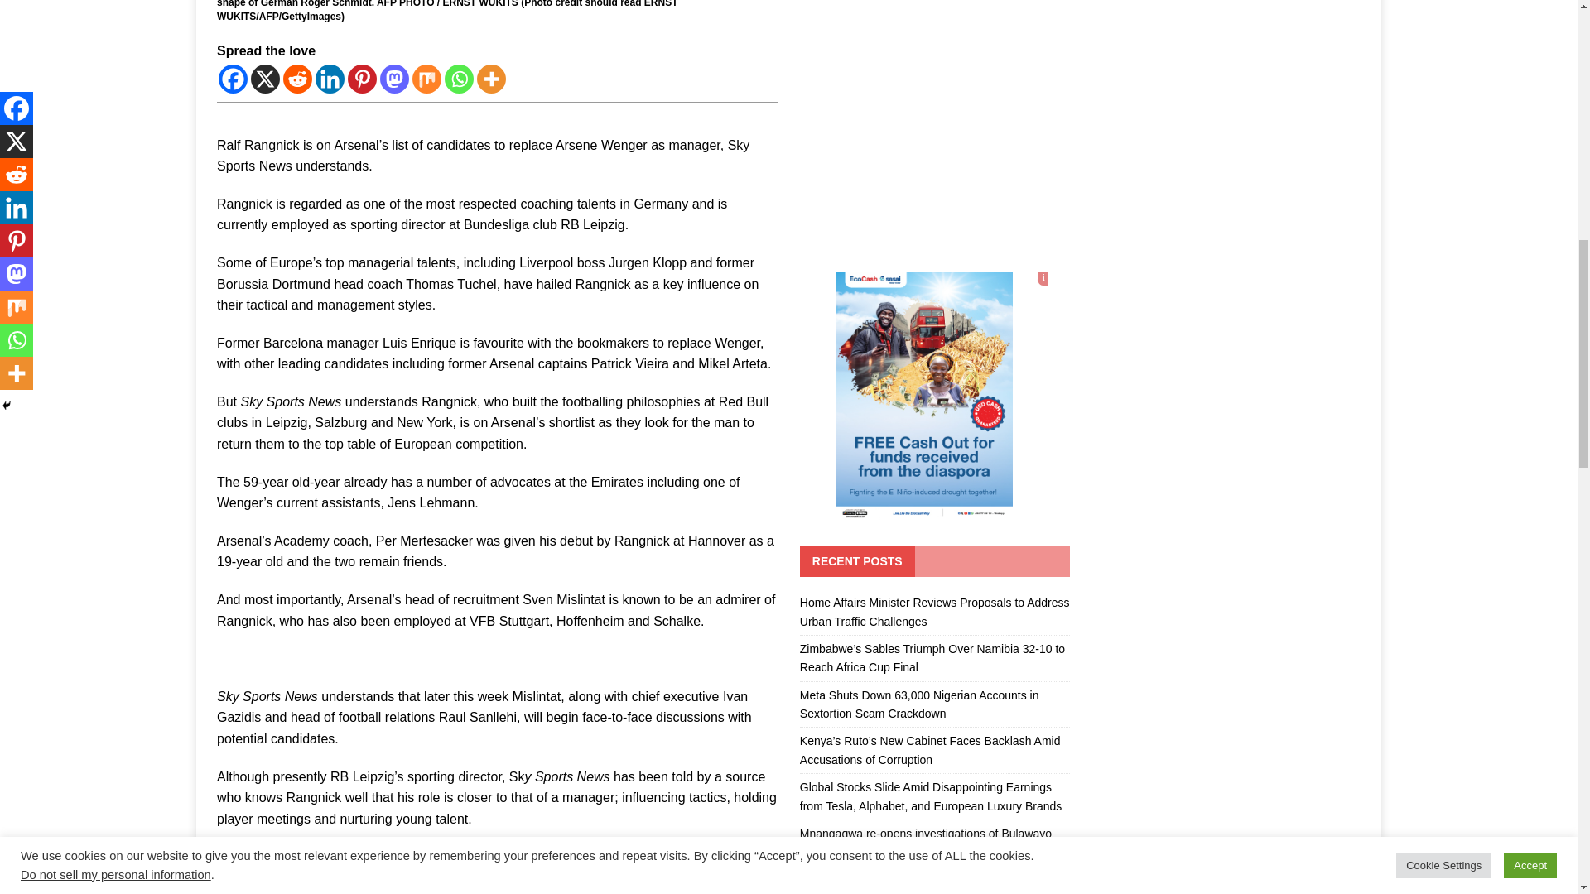 The image size is (1590, 894). I want to click on Whatsapp, so click(459, 79).